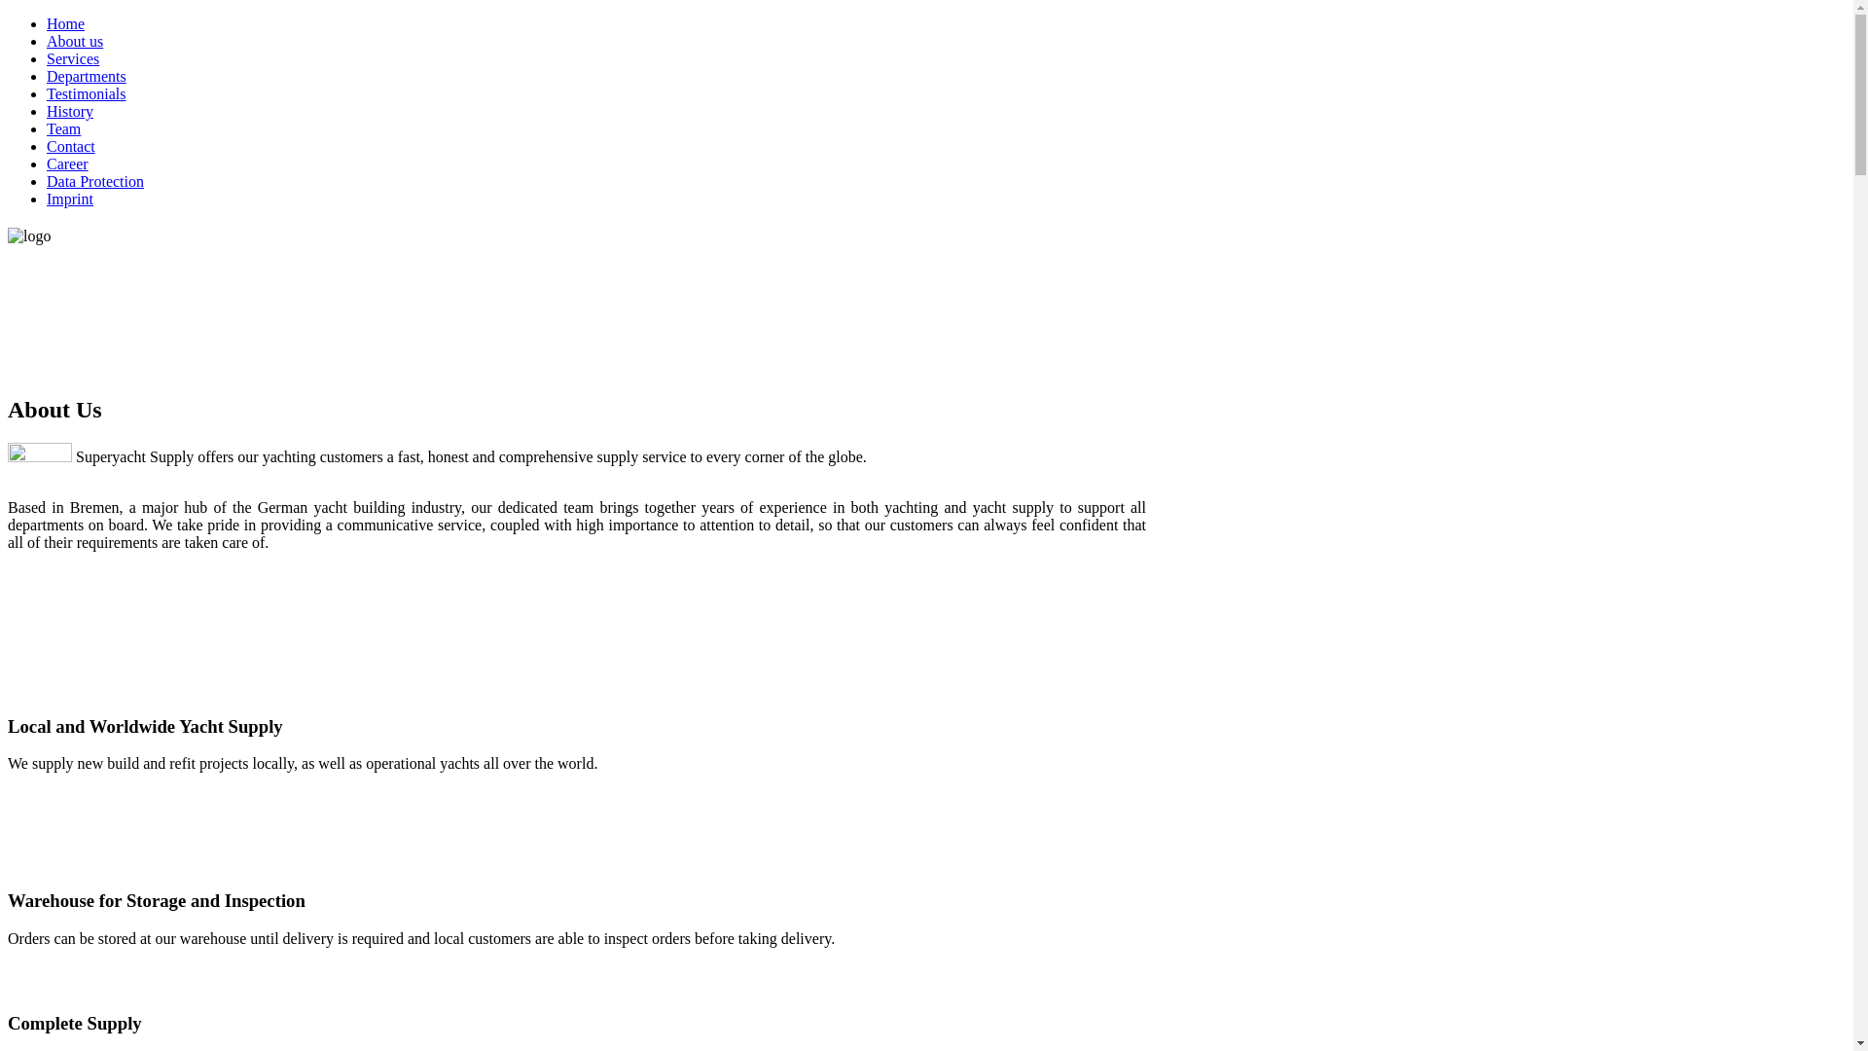 This screenshot has height=1051, width=1868. What do you see at coordinates (95, 181) in the screenshot?
I see `Data Protection` at bounding box center [95, 181].